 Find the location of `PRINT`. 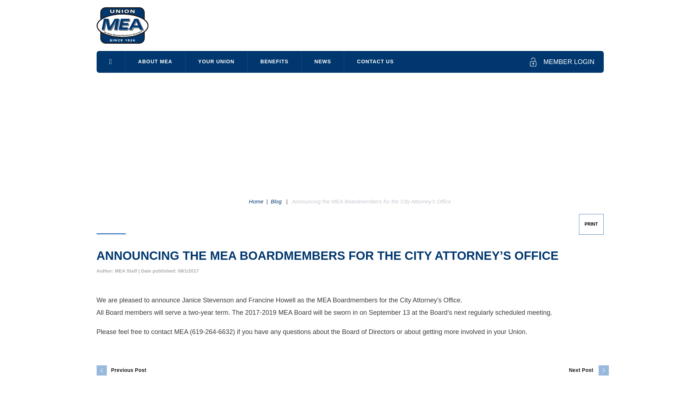

PRINT is located at coordinates (591, 224).